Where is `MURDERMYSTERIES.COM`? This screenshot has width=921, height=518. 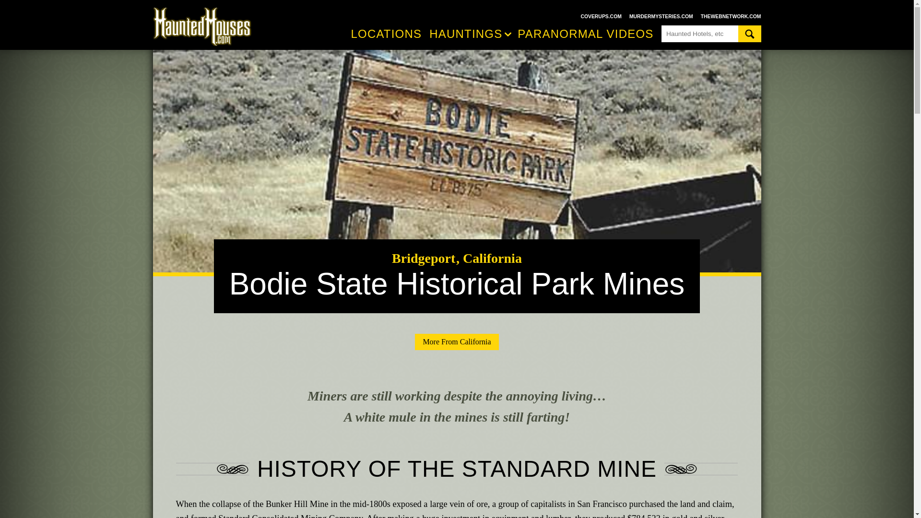 MURDERMYSTERIES.COM is located at coordinates (661, 16).